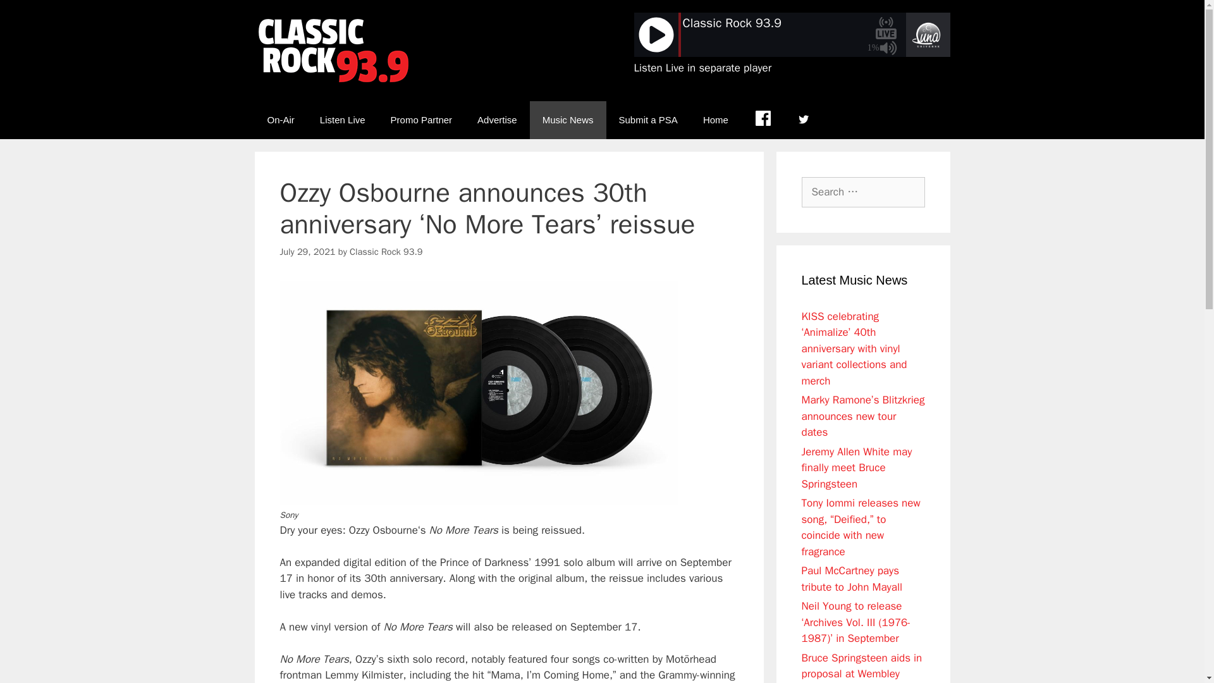 The image size is (1214, 683). What do you see at coordinates (763, 120) in the screenshot?
I see `Menu Item` at bounding box center [763, 120].